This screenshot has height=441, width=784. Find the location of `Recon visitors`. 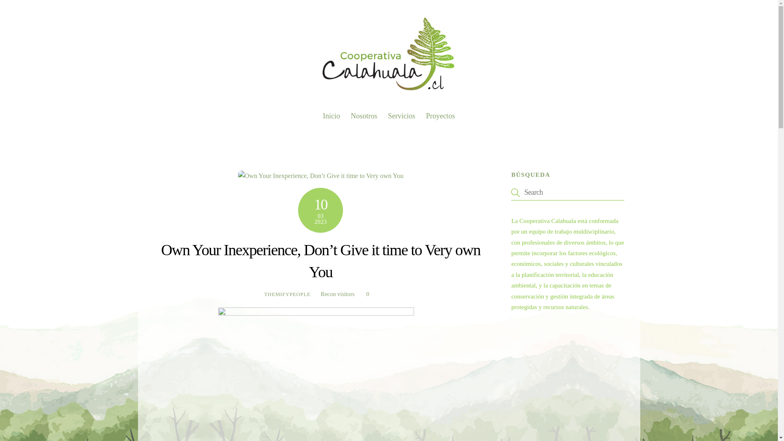

Recon visitors is located at coordinates (332, 116).